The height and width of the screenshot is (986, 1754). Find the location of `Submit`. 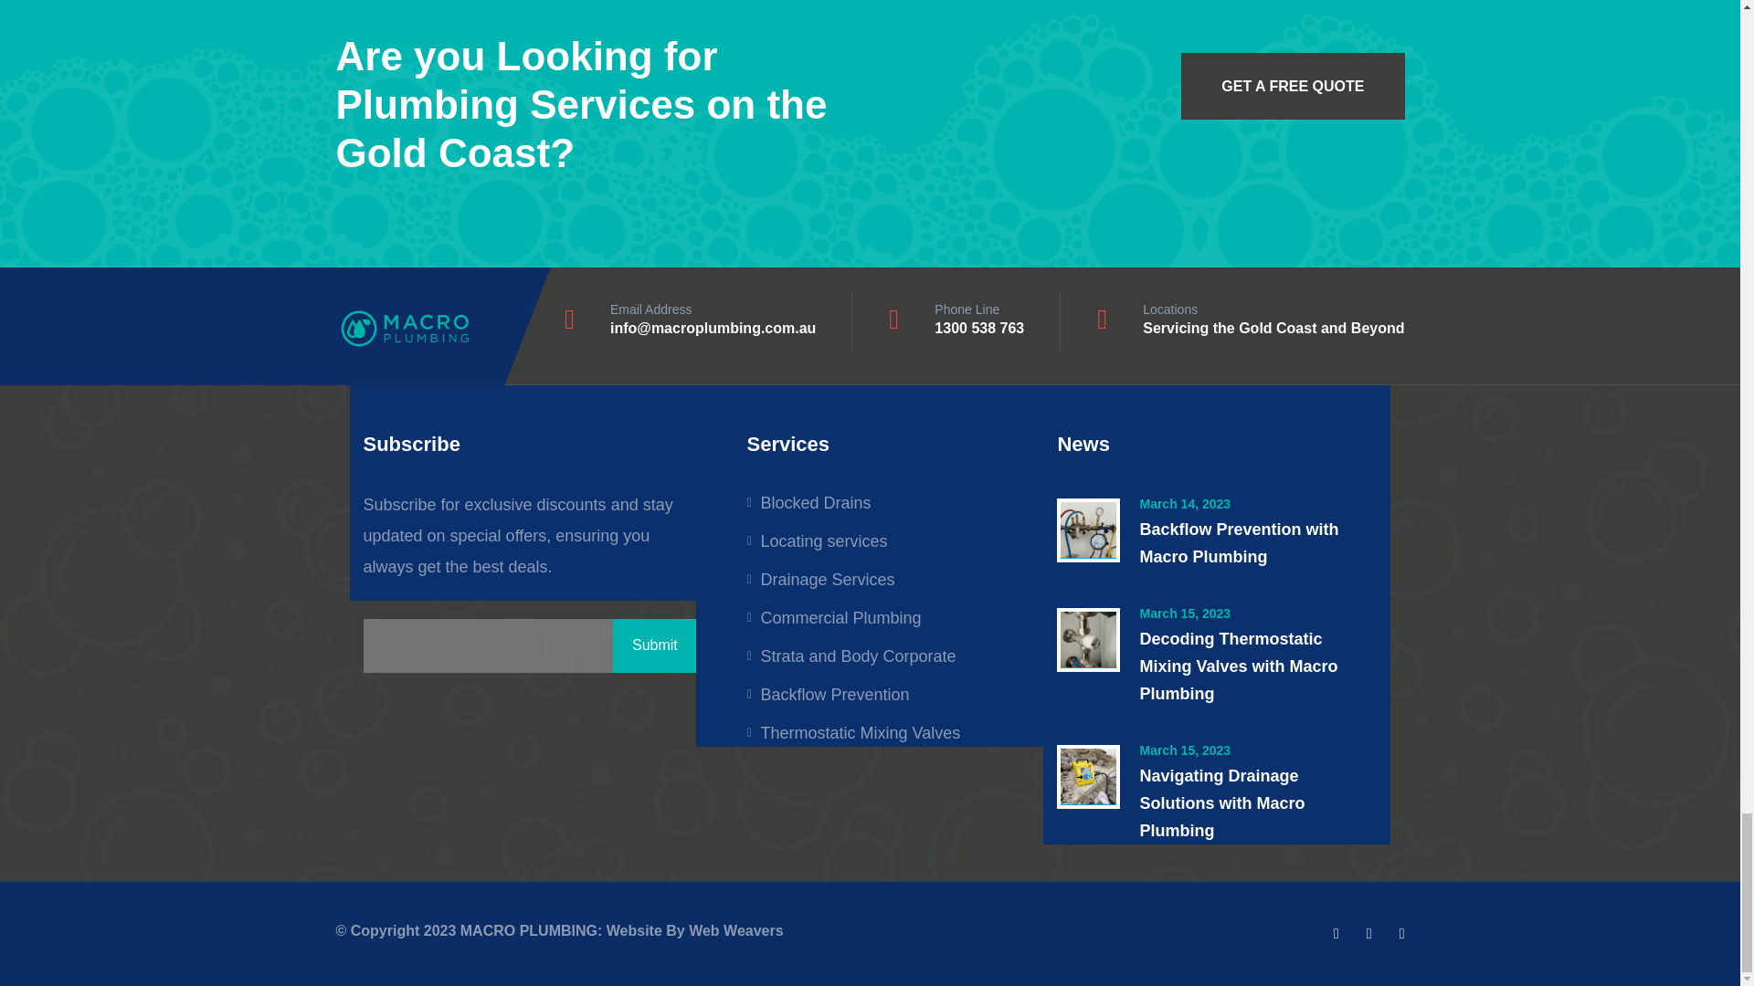

Submit is located at coordinates (654, 645).